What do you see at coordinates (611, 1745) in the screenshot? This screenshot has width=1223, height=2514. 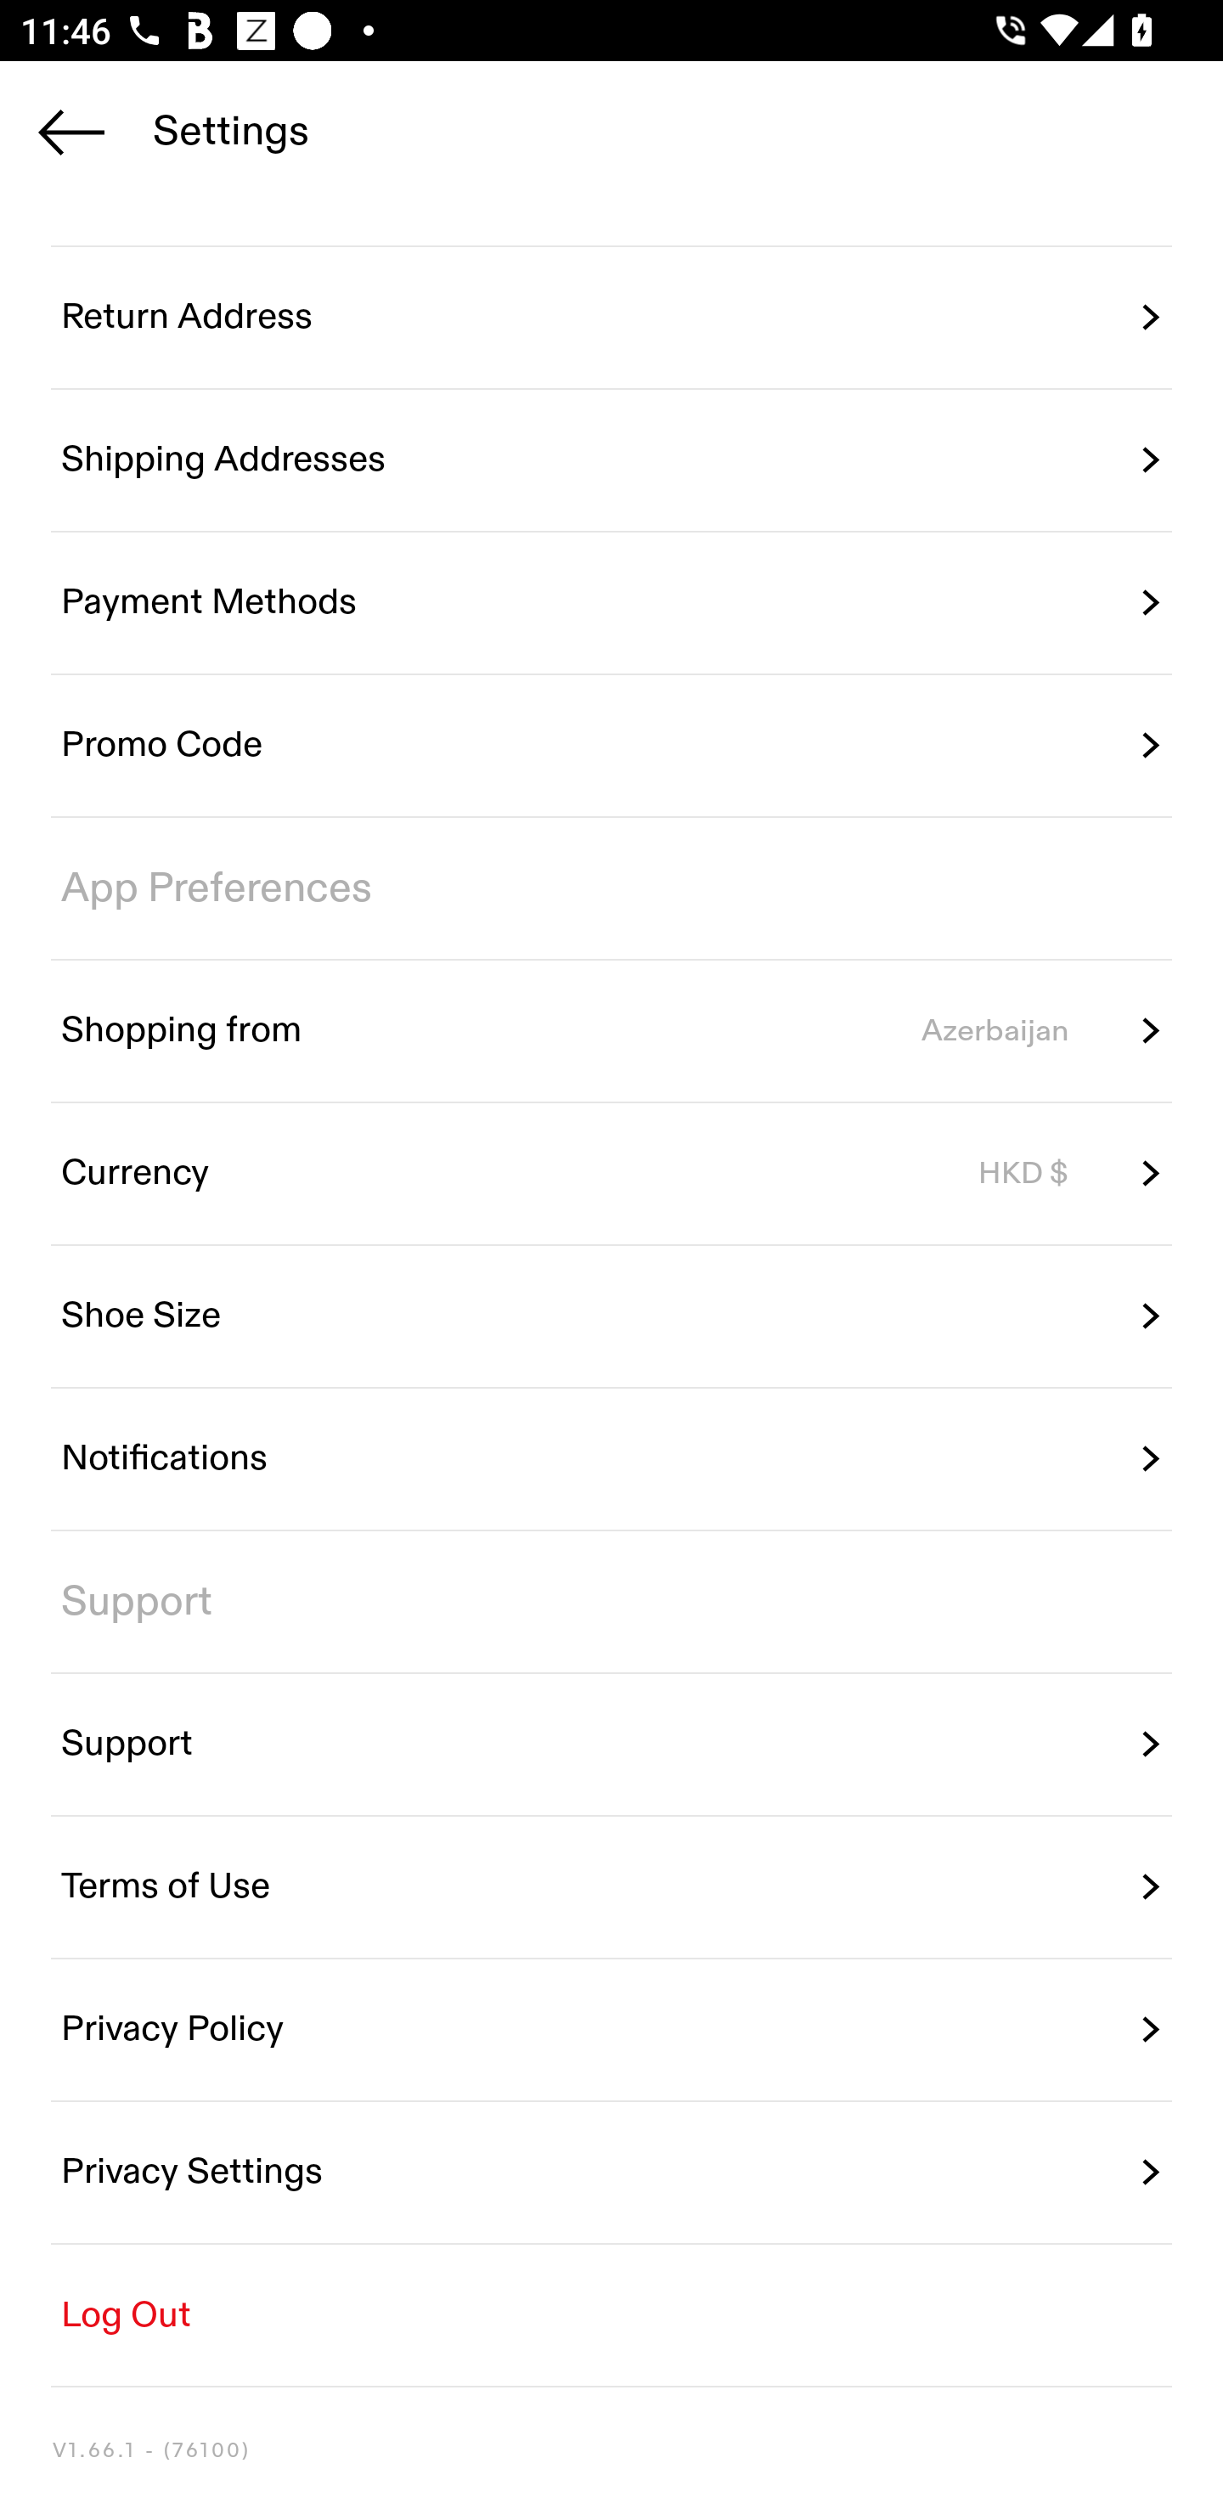 I see `Support` at bounding box center [611, 1745].